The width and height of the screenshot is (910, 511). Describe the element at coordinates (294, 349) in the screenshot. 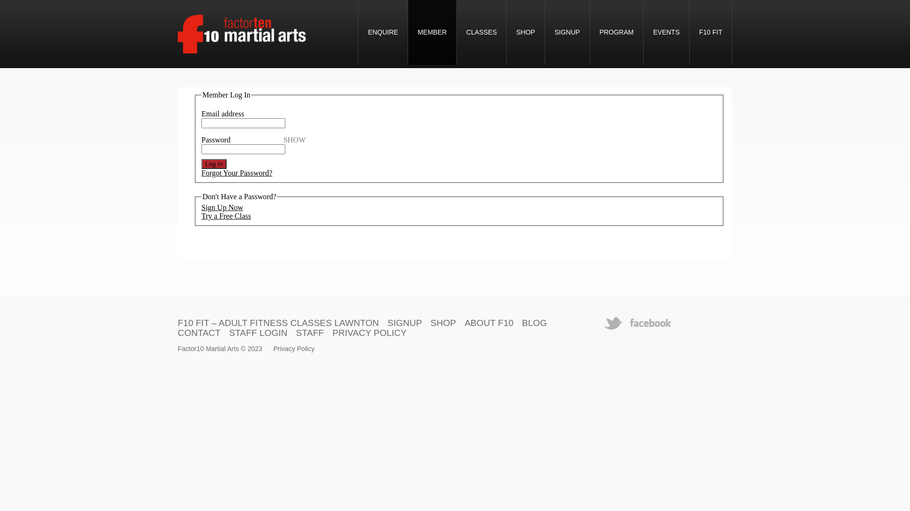

I see `Privacy Policy` at that location.